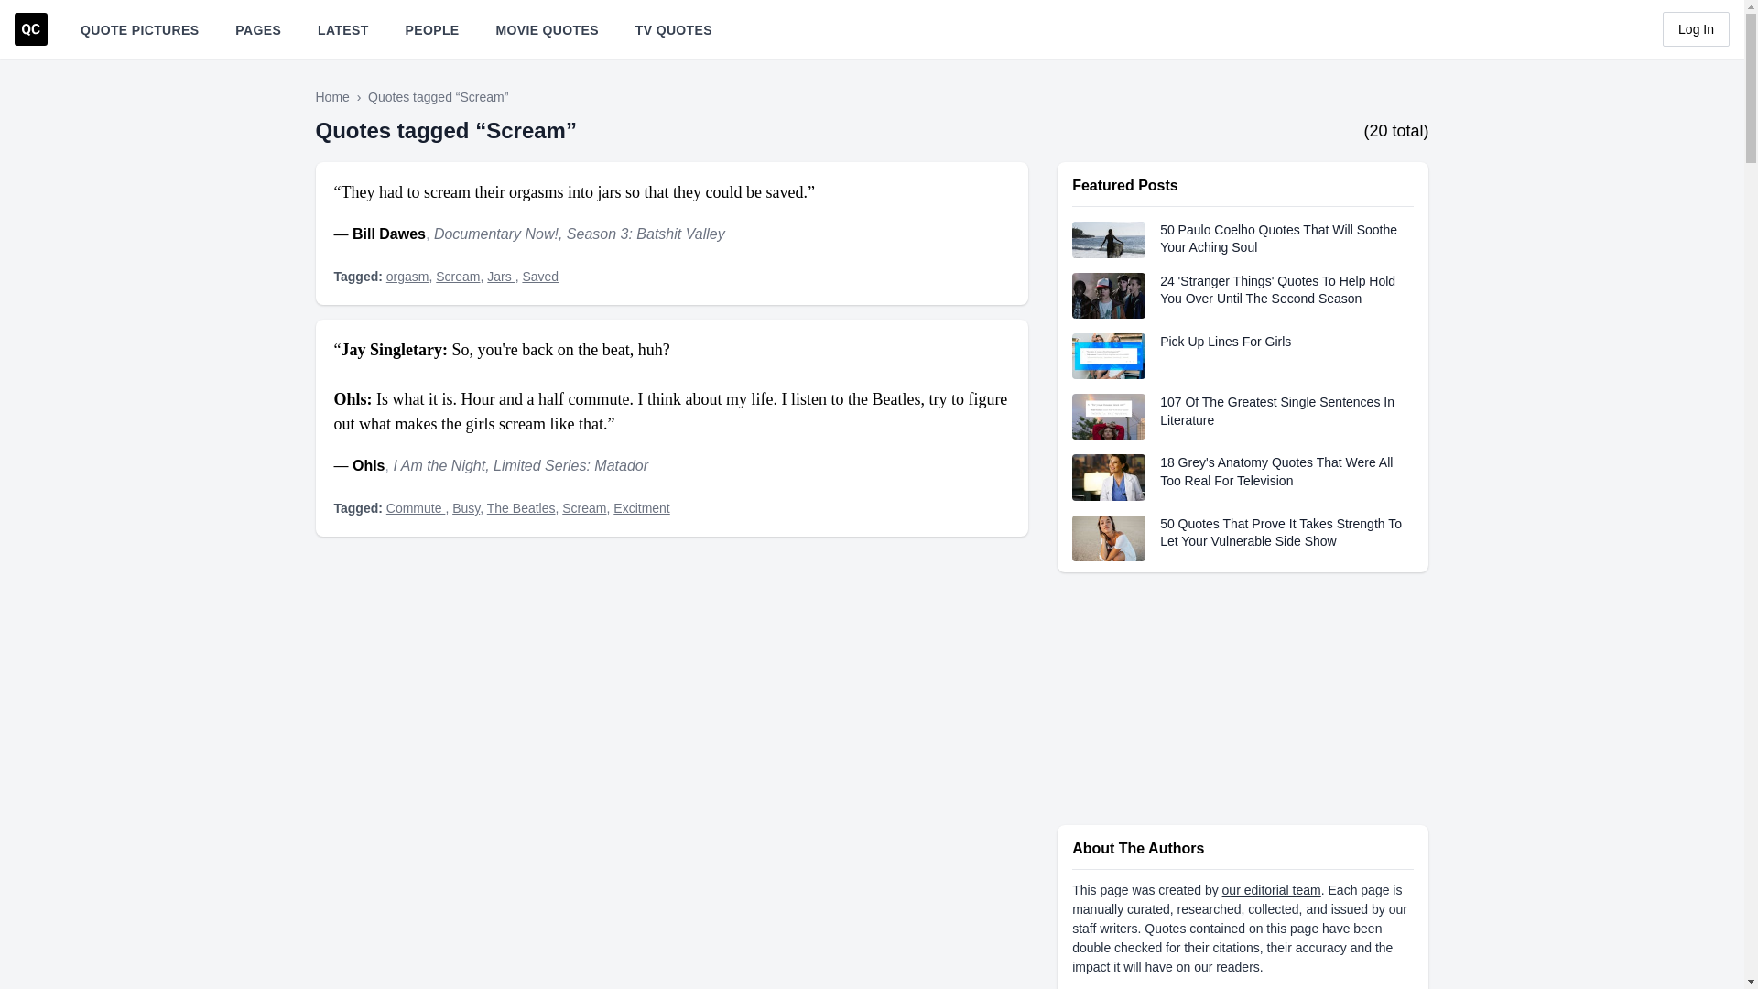 The image size is (1758, 989). I want to click on Log In, so click(1696, 28).